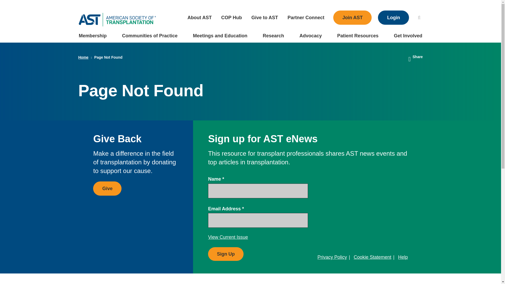  I want to click on About AST, so click(200, 17).